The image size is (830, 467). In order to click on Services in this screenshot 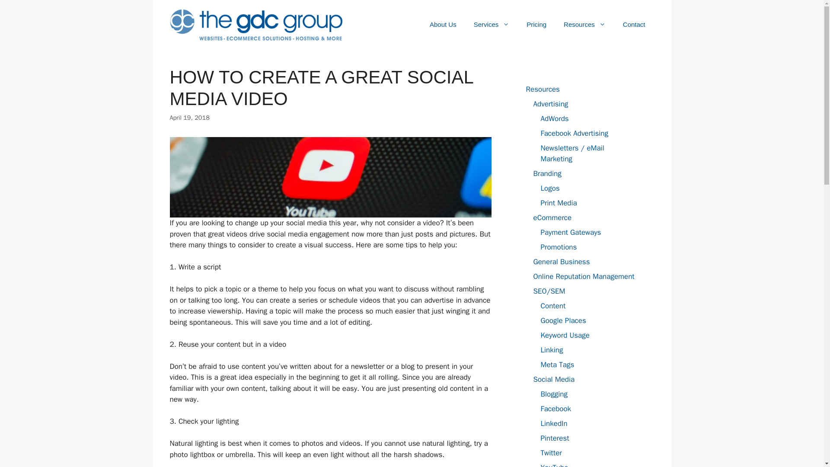, I will do `click(491, 25)`.